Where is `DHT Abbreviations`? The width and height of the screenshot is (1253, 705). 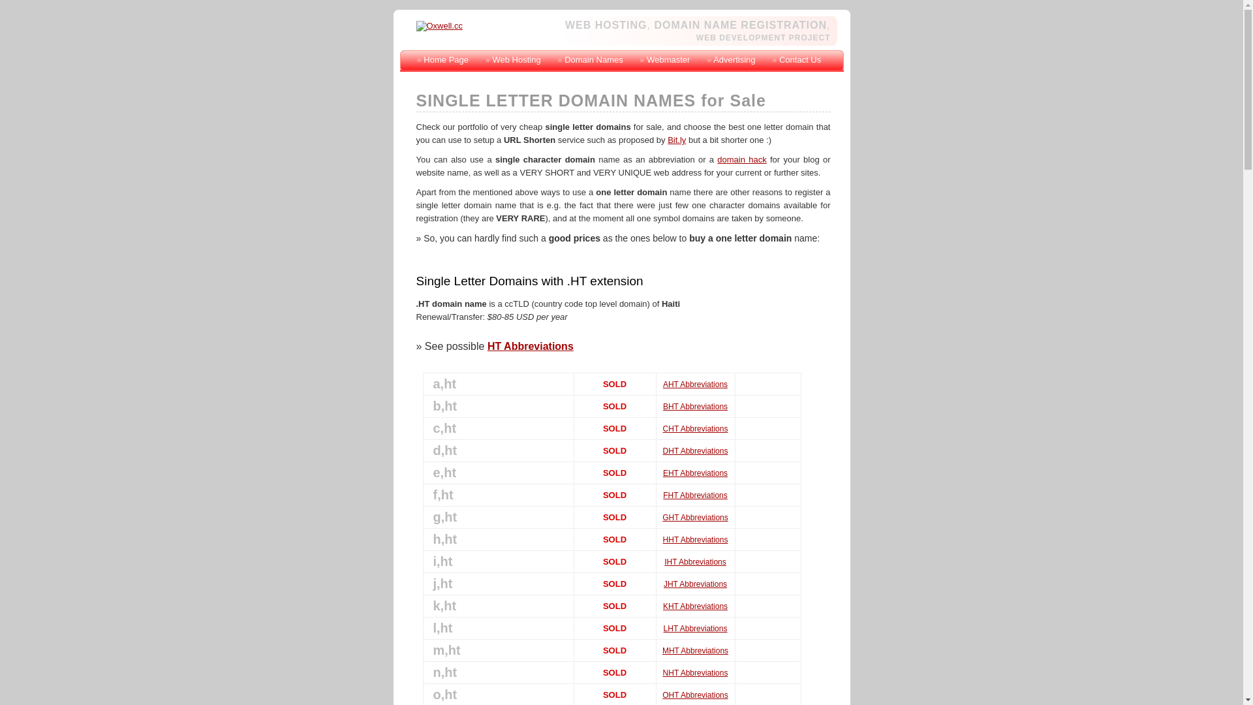
DHT Abbreviations is located at coordinates (696, 451).